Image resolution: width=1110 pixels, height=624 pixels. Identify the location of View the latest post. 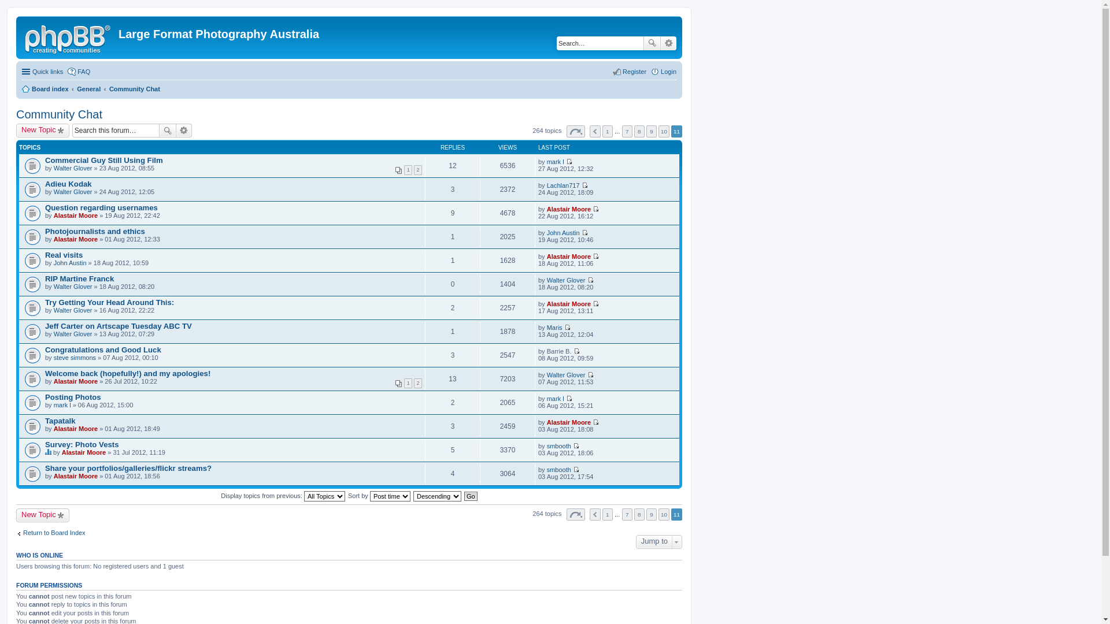
(591, 375).